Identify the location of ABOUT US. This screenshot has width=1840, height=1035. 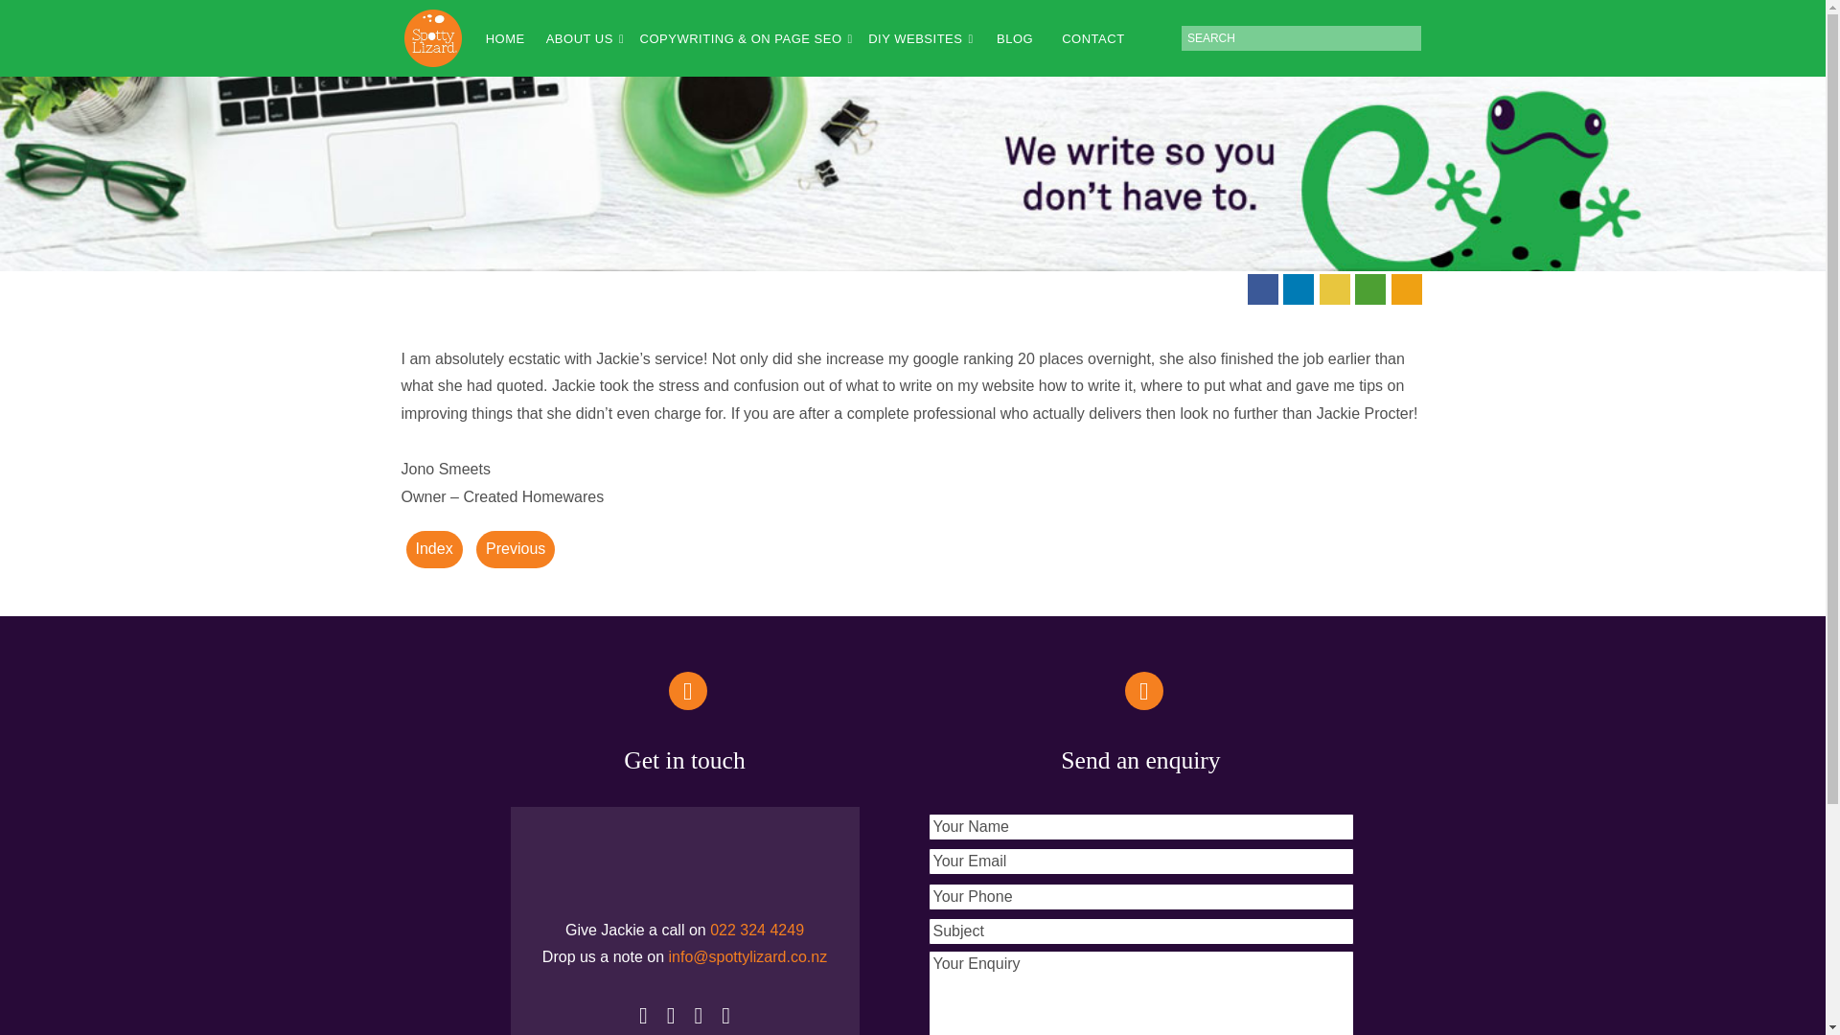
(573, 38).